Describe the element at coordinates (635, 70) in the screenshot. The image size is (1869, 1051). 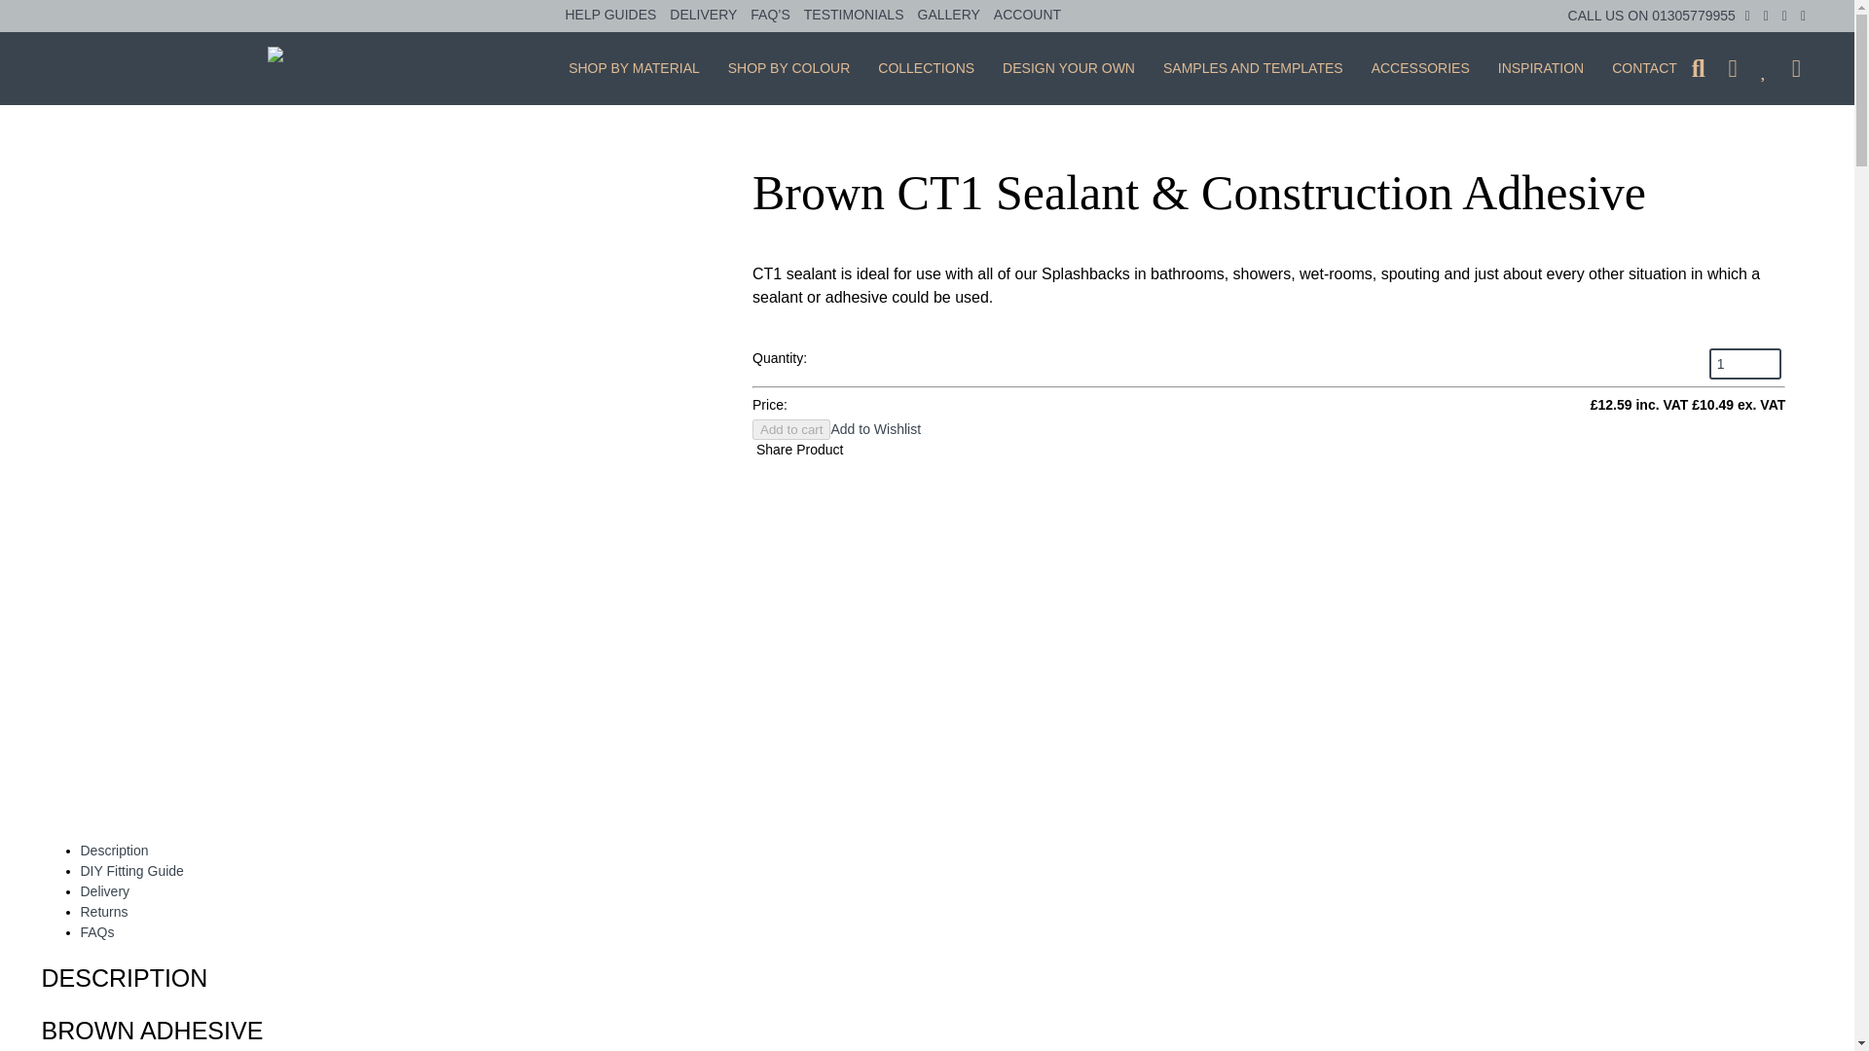
I see `SHOP BY MATERIAL` at that location.